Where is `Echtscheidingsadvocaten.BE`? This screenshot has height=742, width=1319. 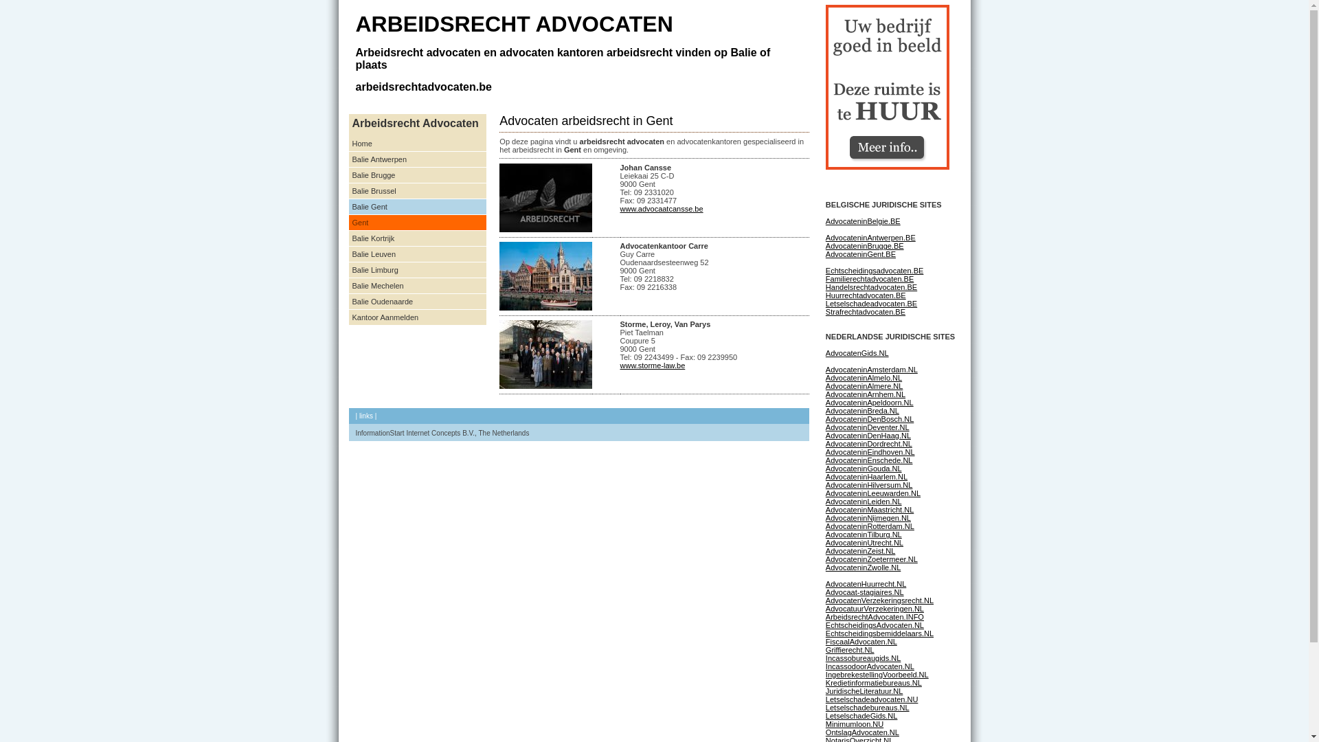 Echtscheidingsadvocaten.BE is located at coordinates (875, 271).